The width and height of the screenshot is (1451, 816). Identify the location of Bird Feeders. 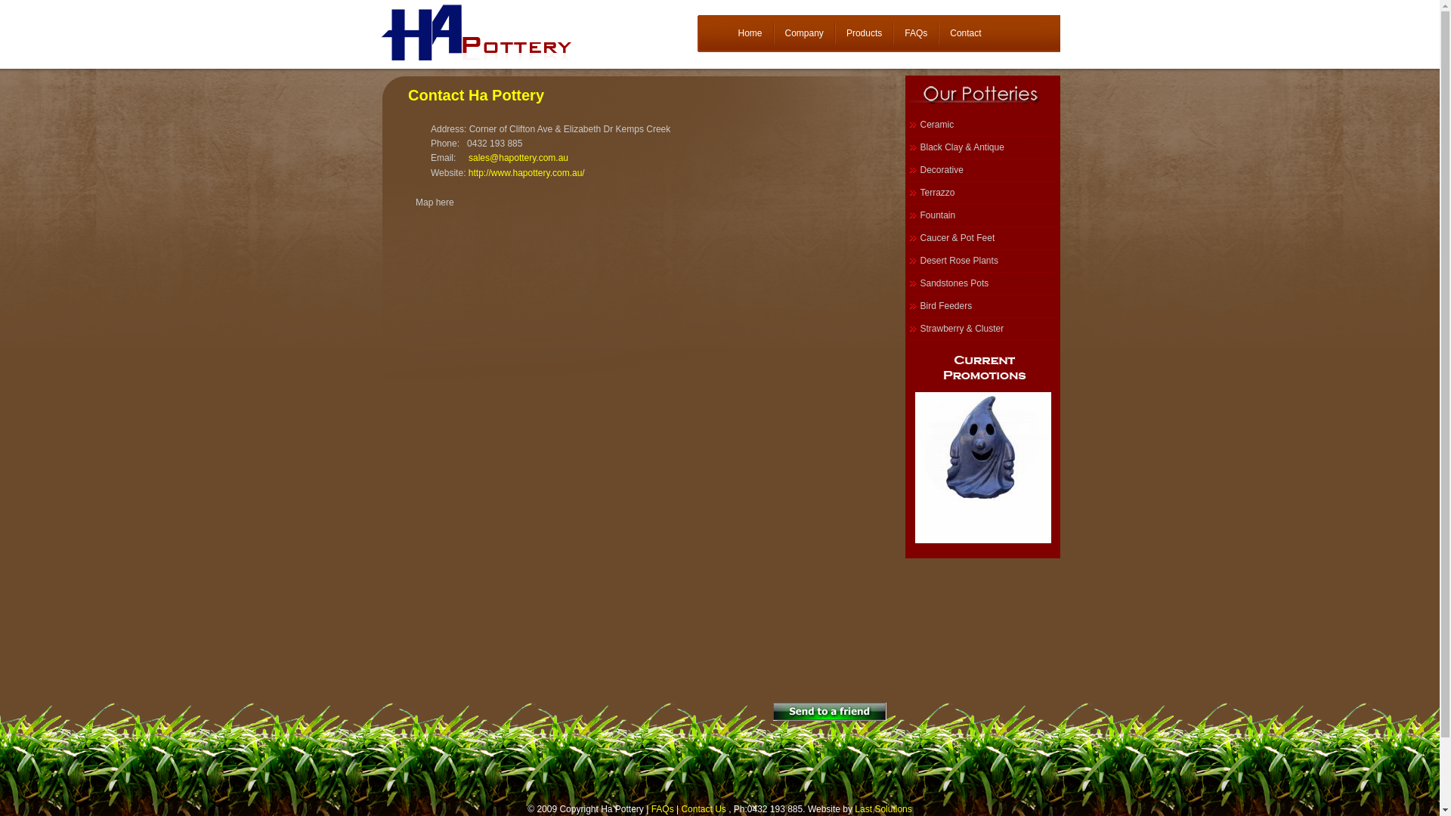
(982, 307).